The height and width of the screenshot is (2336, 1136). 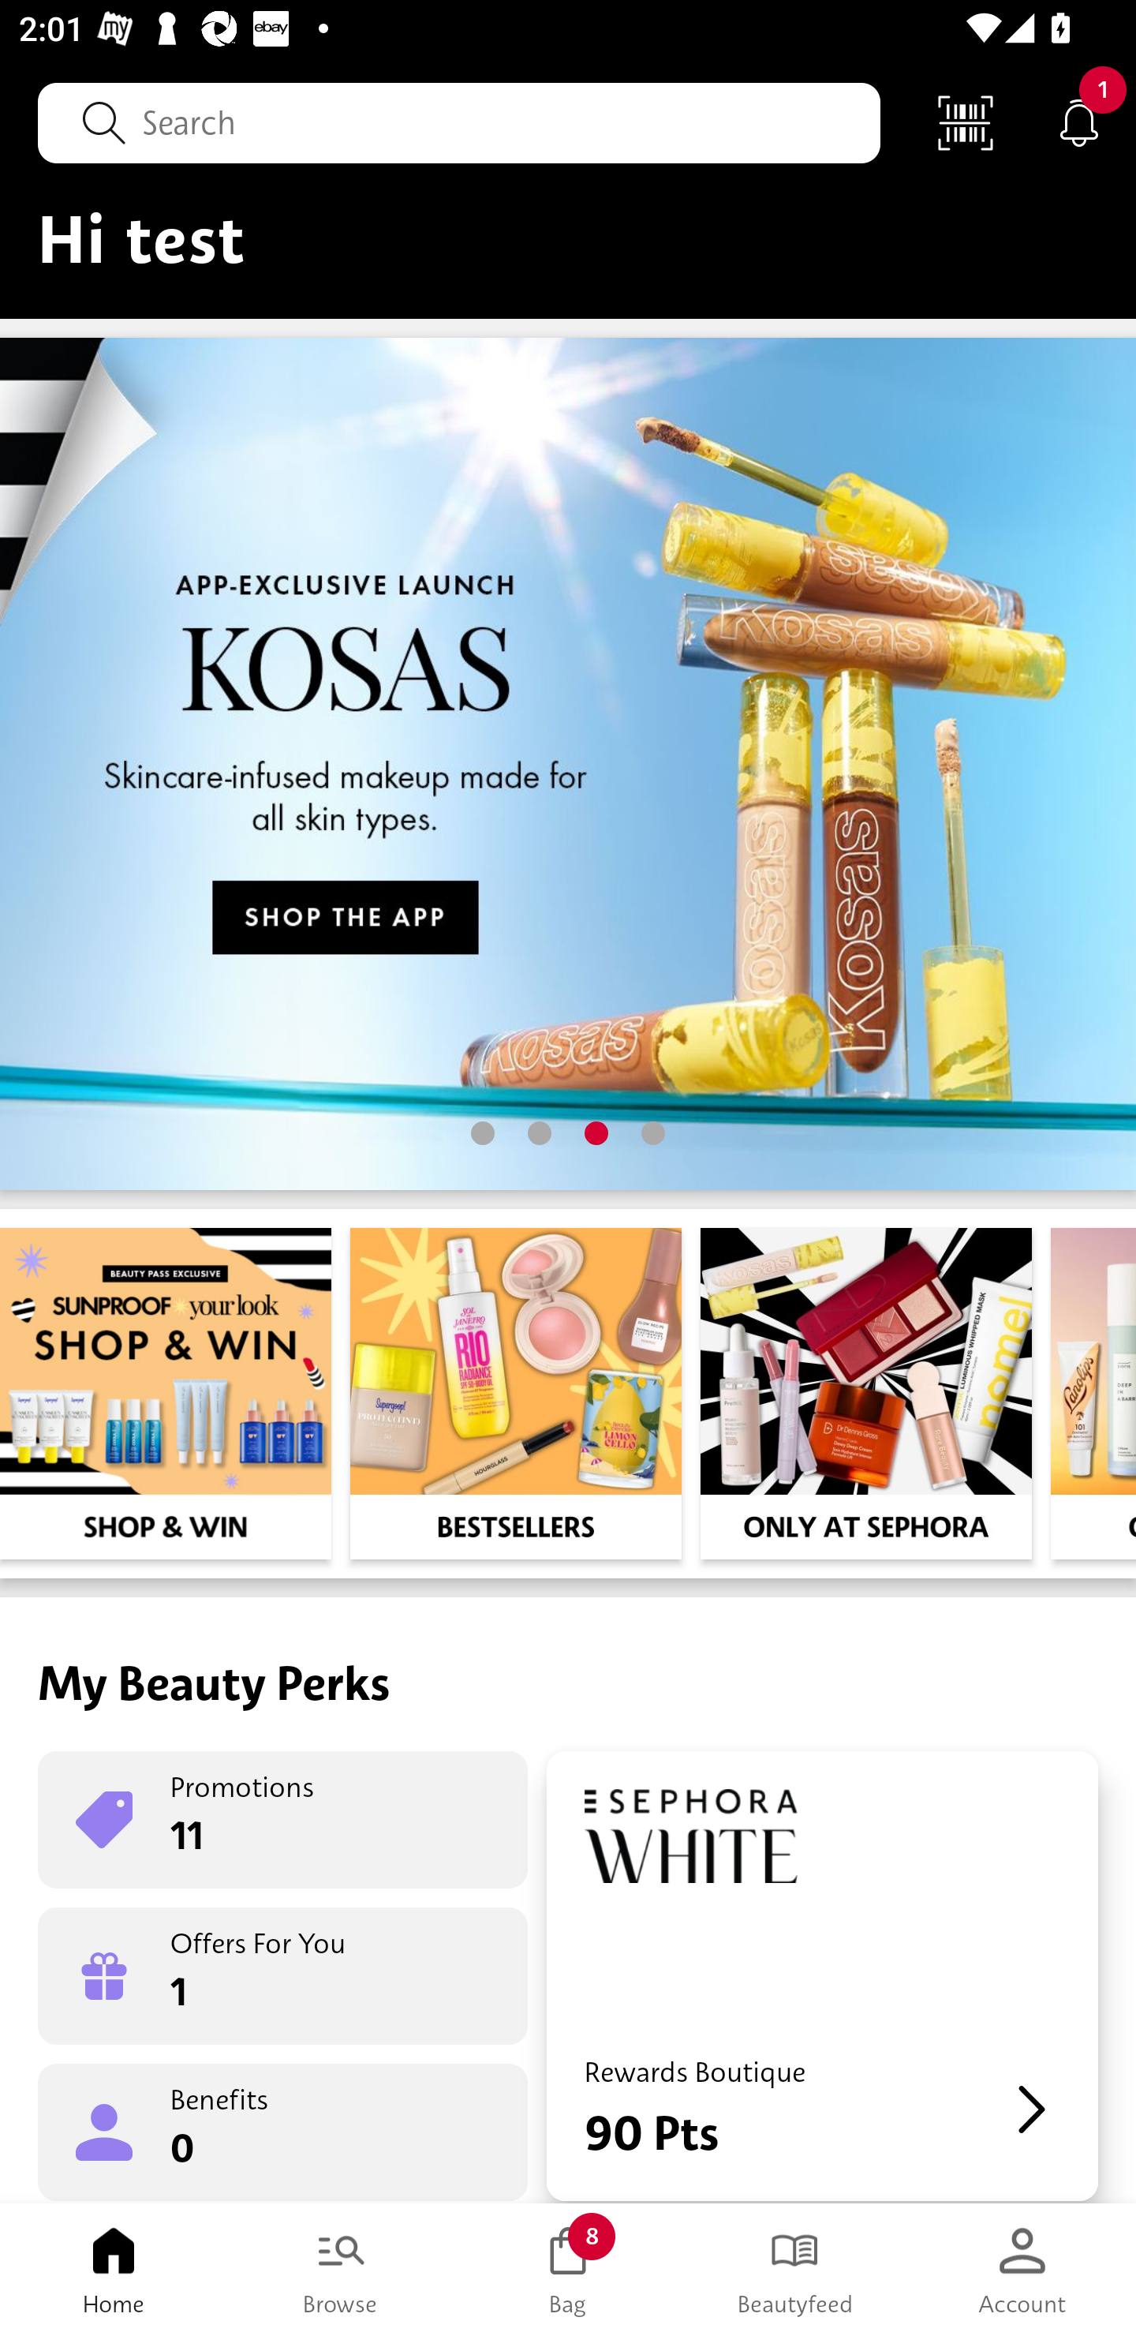 What do you see at coordinates (966, 122) in the screenshot?
I see `Scan Code` at bounding box center [966, 122].